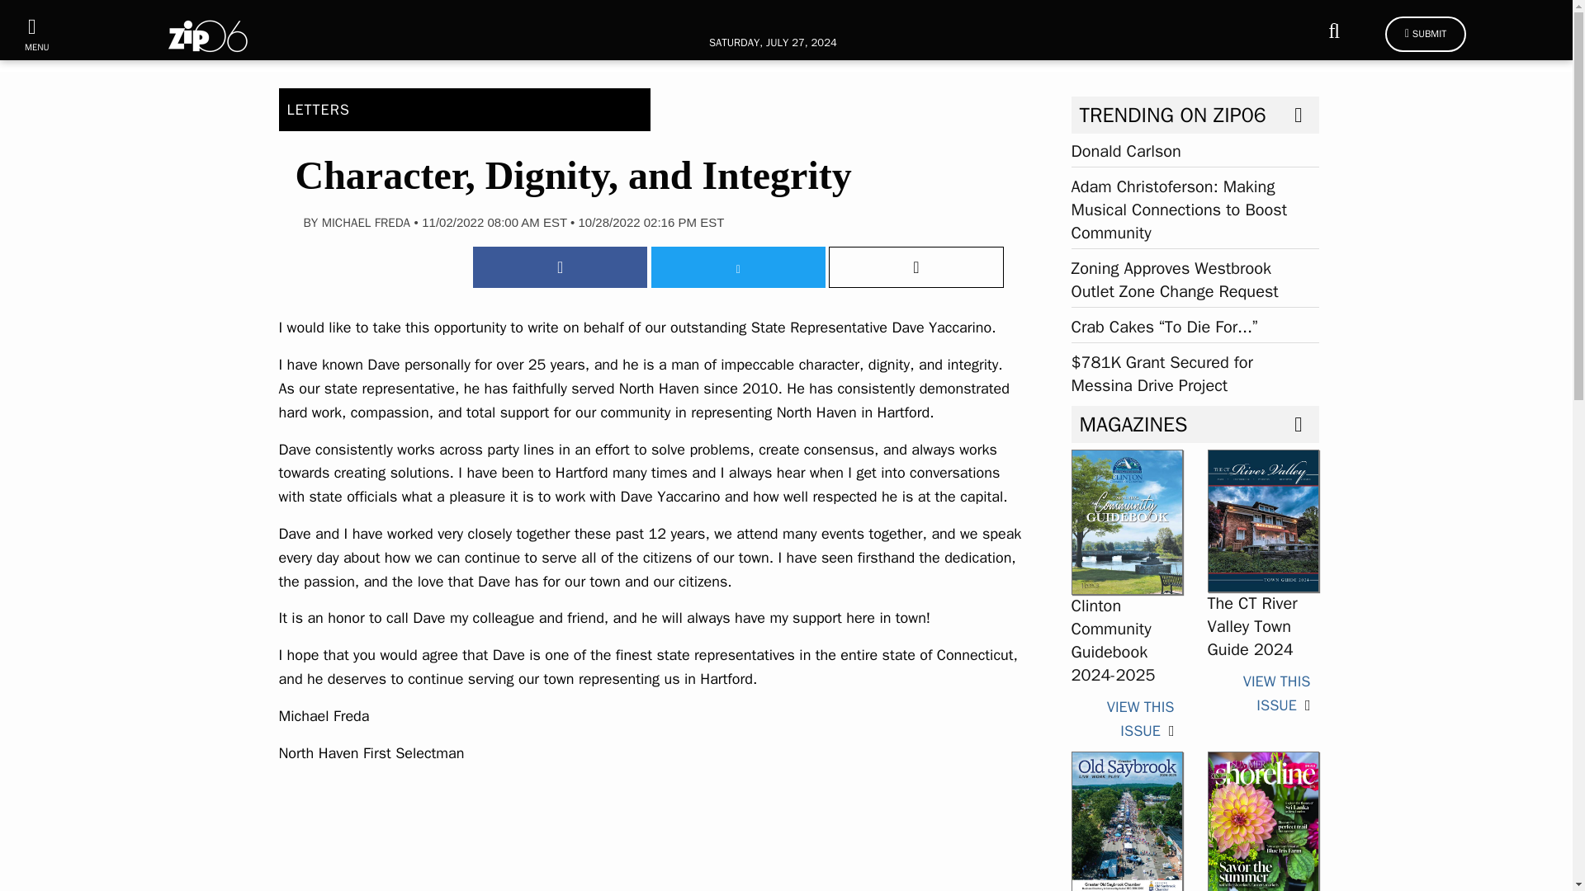 Image resolution: width=1585 pixels, height=891 pixels. What do you see at coordinates (1262, 520) in the screenshot?
I see `The CT River Valley Town Guide 2024` at bounding box center [1262, 520].